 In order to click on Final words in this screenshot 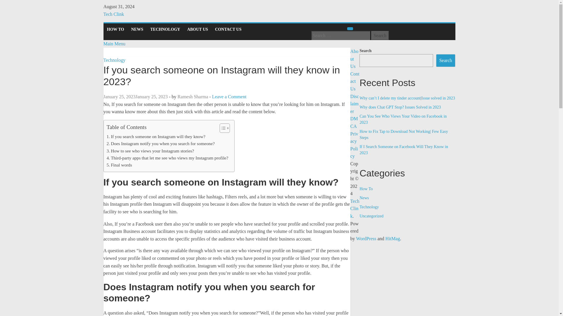, I will do `click(120, 165)`.